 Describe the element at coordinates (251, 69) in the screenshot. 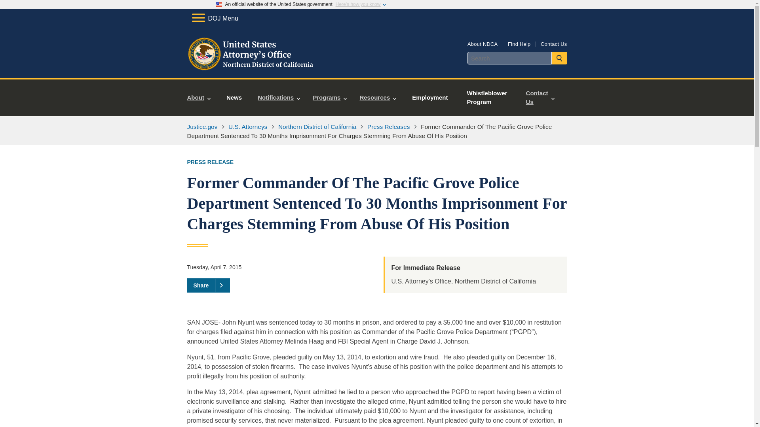

I see `Home` at that location.